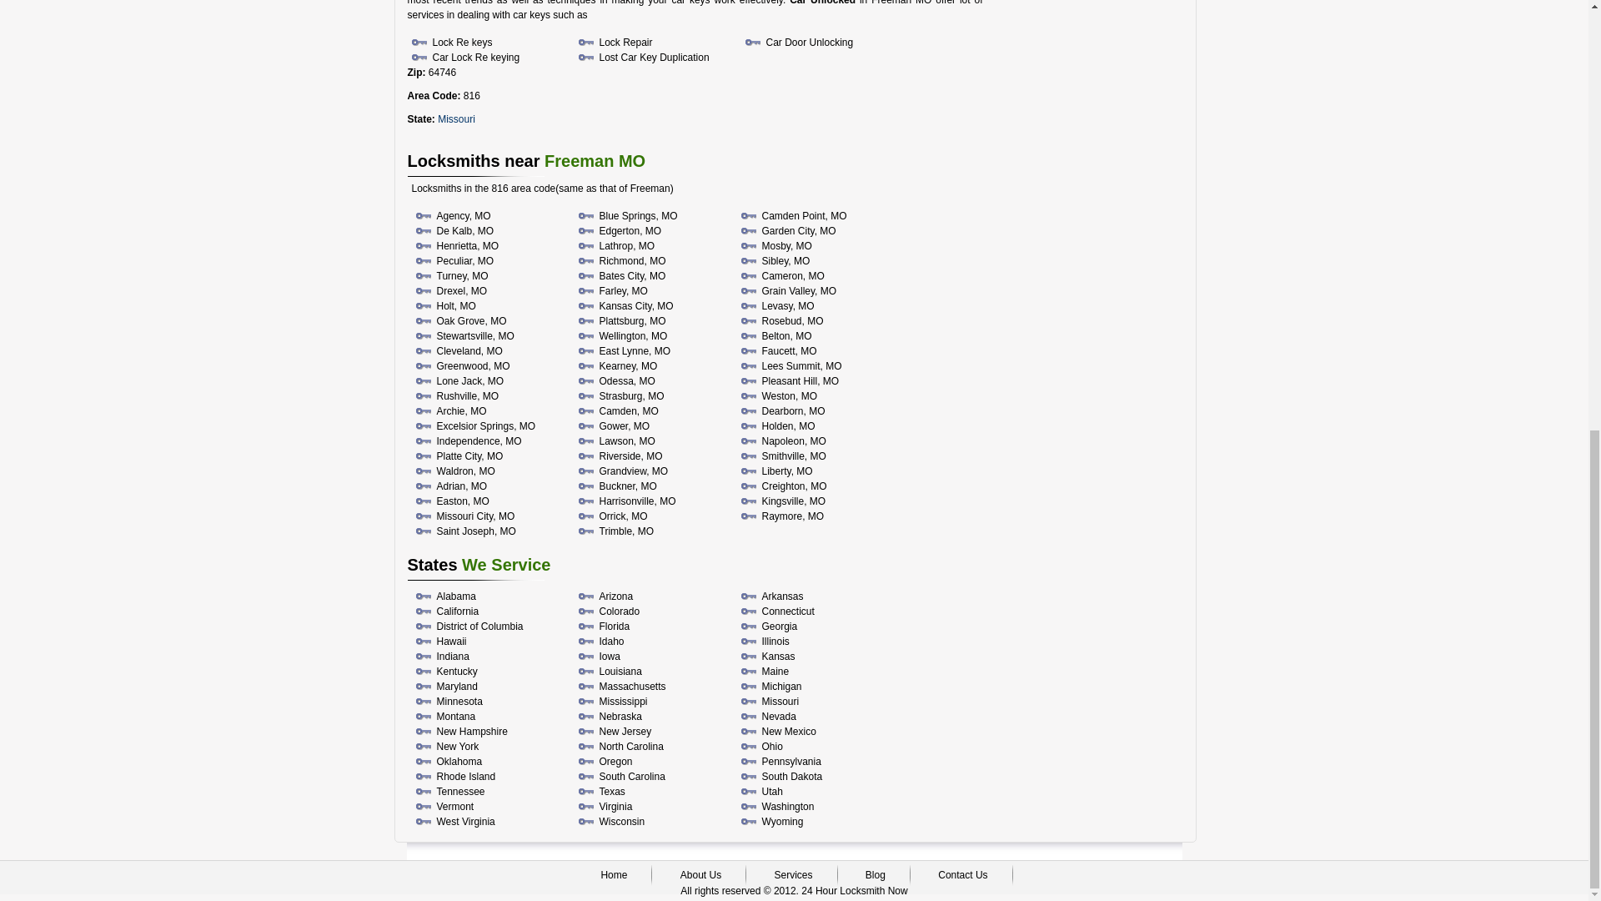  Describe the element at coordinates (632, 260) in the screenshot. I see `Richmond, MO` at that location.